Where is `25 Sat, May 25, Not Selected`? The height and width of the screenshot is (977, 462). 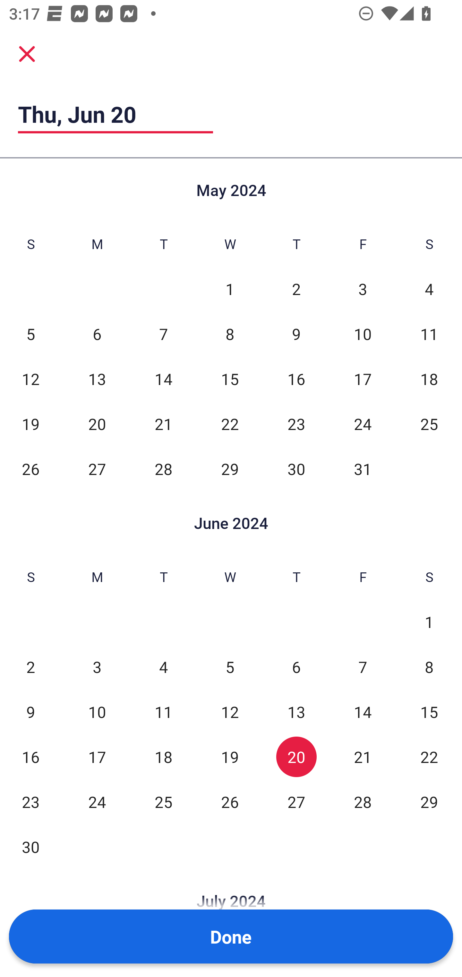 25 Sat, May 25, Not Selected is located at coordinates (429, 424).